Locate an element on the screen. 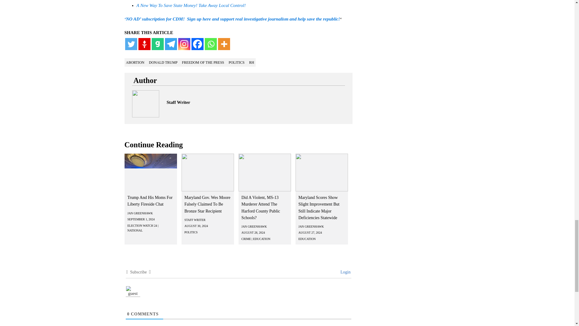 This screenshot has height=326, width=579. A New Way To Save State Money! Take Away Local Co is located at coordinates (186, 5).